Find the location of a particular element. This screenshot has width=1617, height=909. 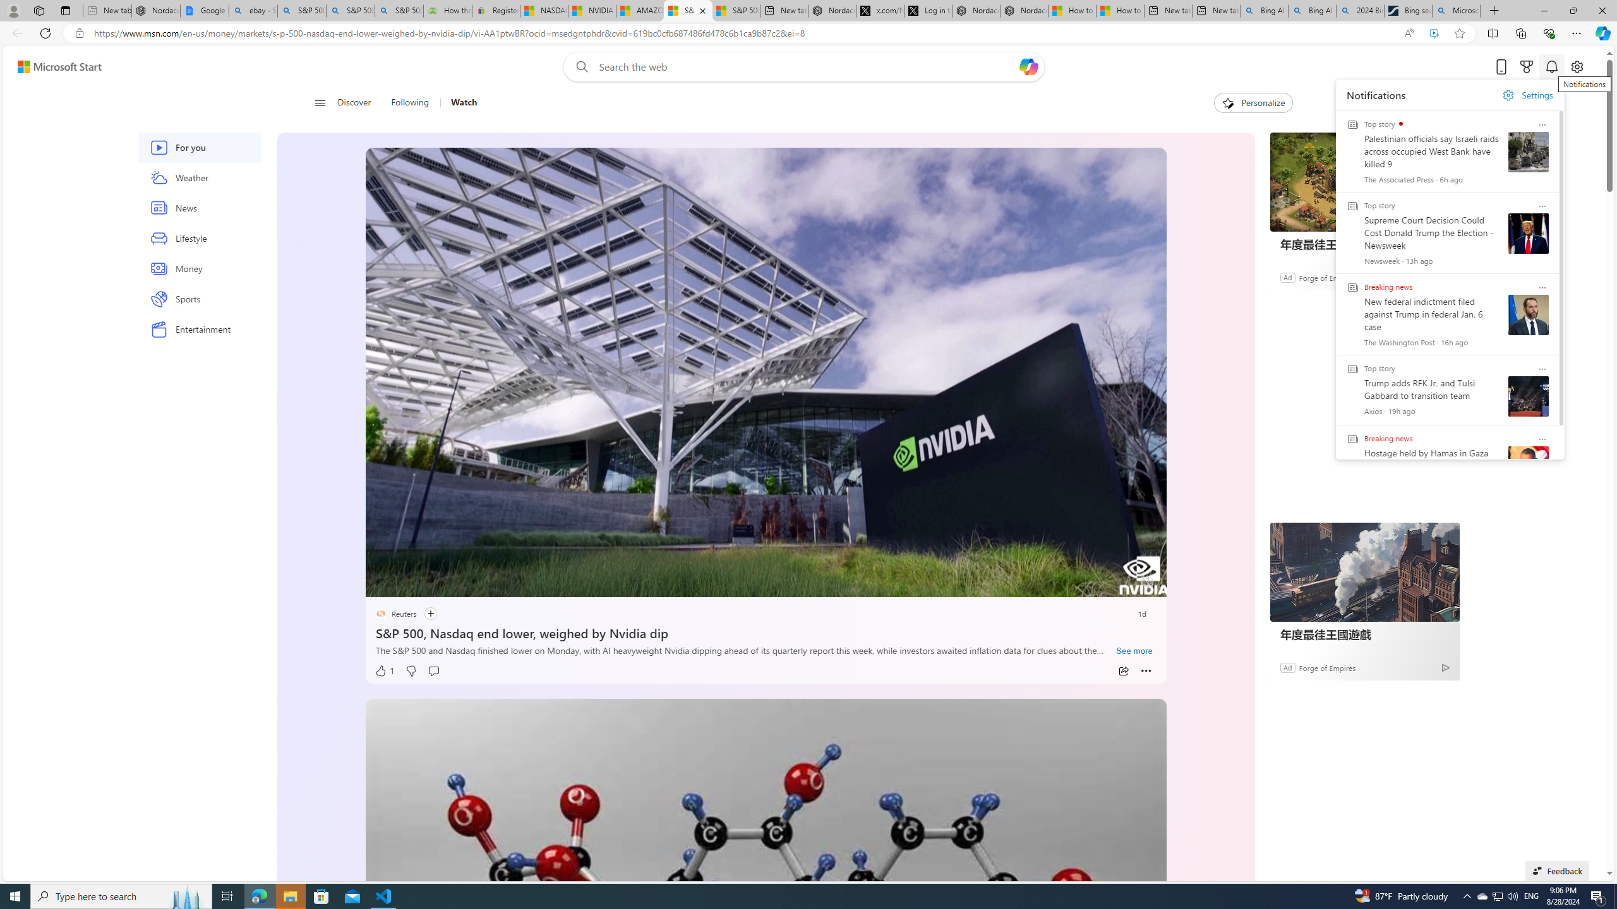

placeholder is located at coordinates (766, 923).